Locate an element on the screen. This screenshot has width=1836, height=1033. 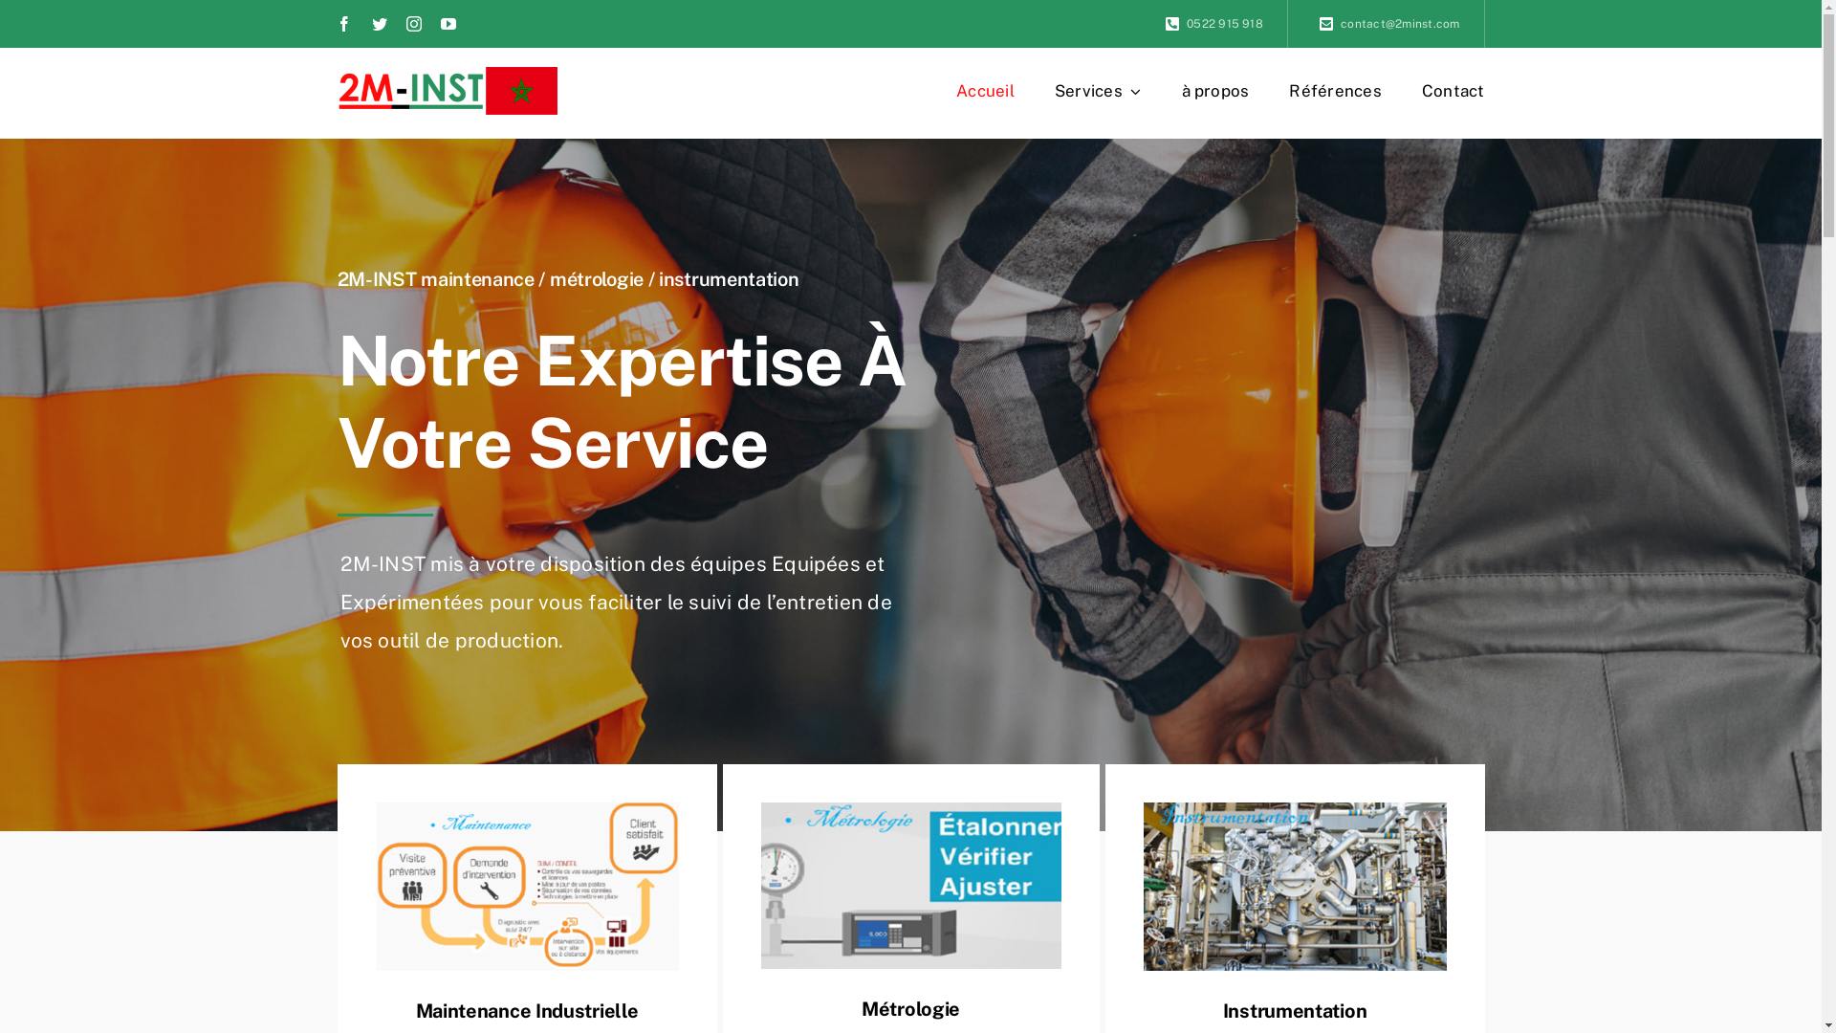
Facebook is located at coordinates (344, 24).